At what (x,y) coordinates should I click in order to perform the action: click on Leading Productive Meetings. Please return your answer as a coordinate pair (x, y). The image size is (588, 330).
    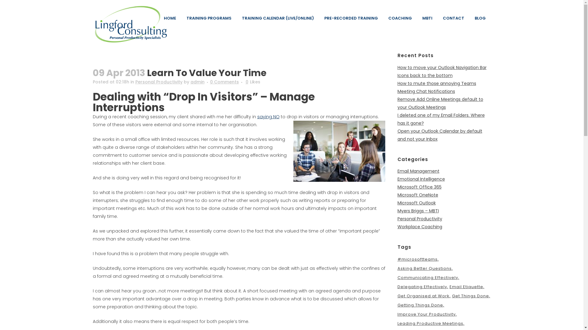
    Looking at the image, I should click on (431, 324).